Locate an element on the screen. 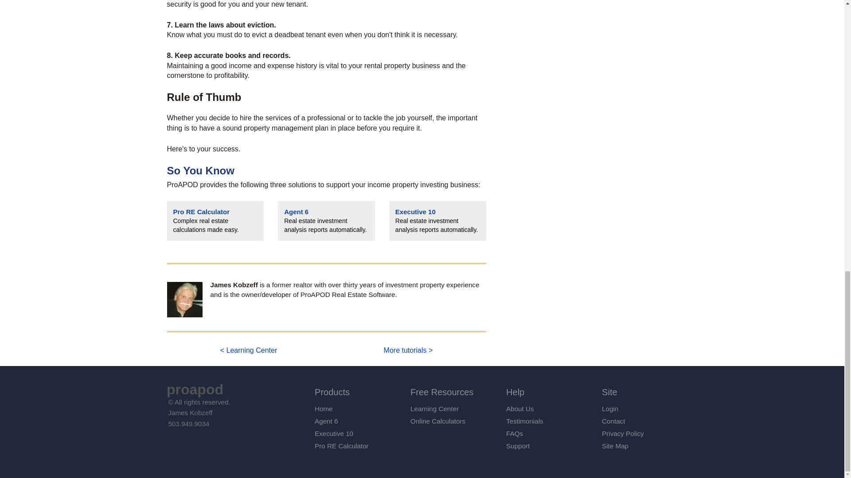  Agent 6 is located at coordinates (296, 212).